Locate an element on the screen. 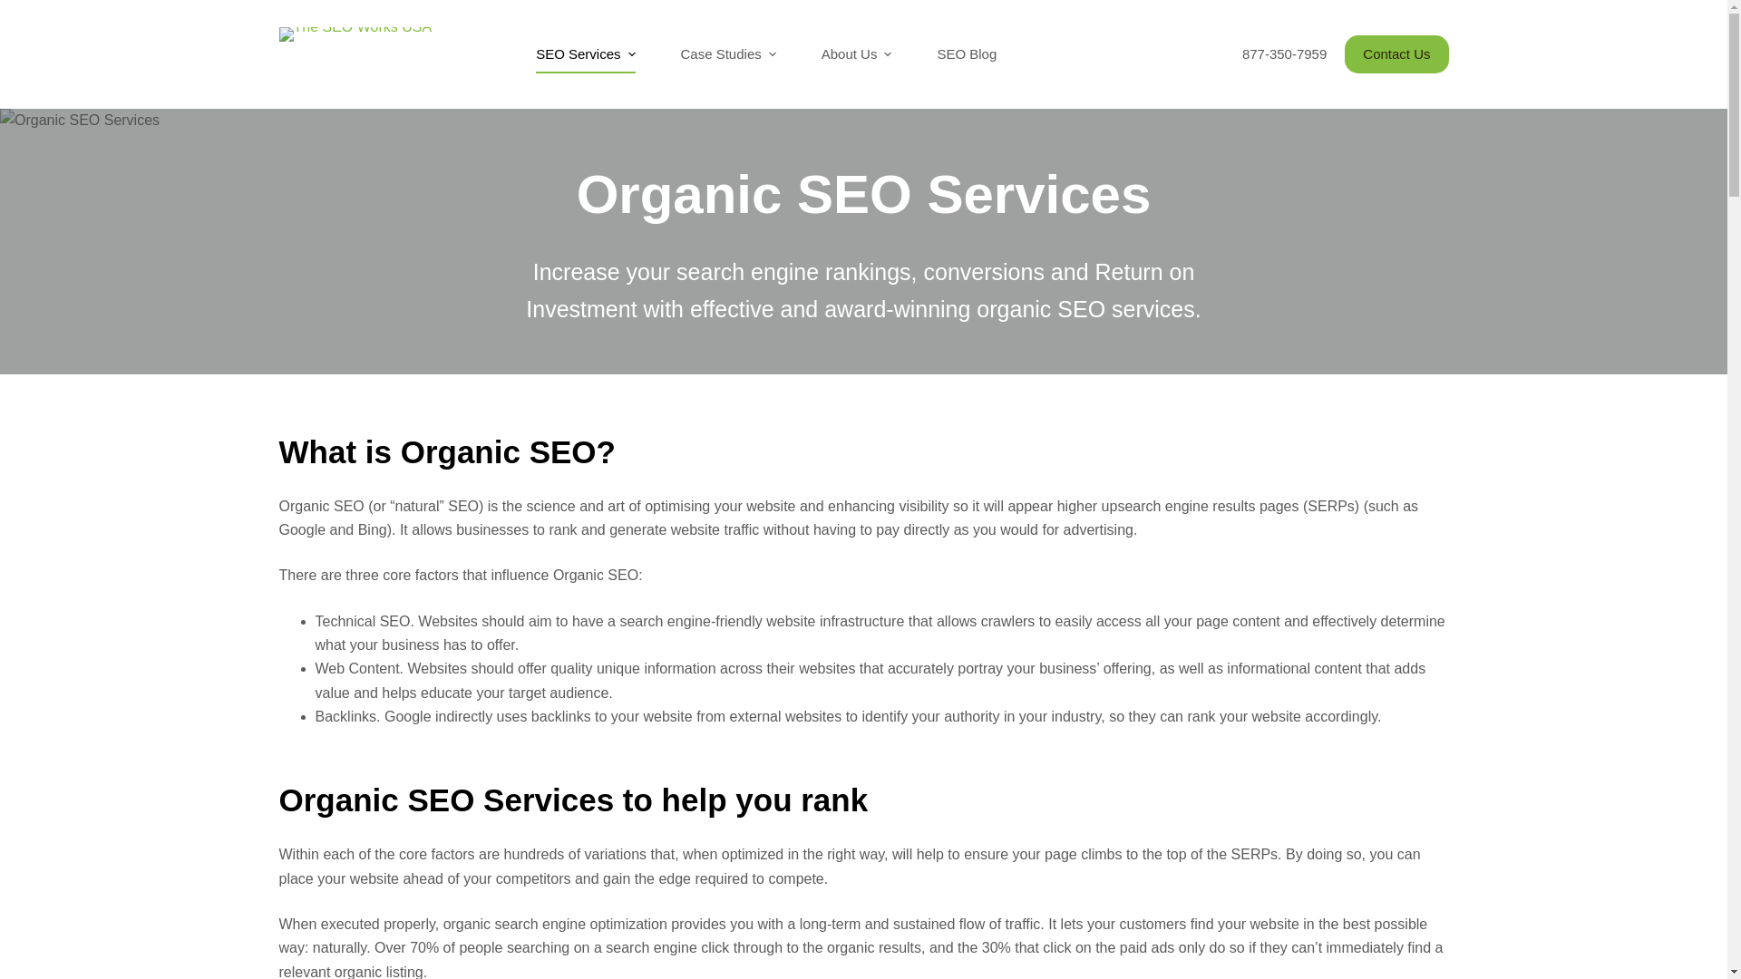 The height and width of the screenshot is (979, 1741). SEO Services is located at coordinates (586, 54).